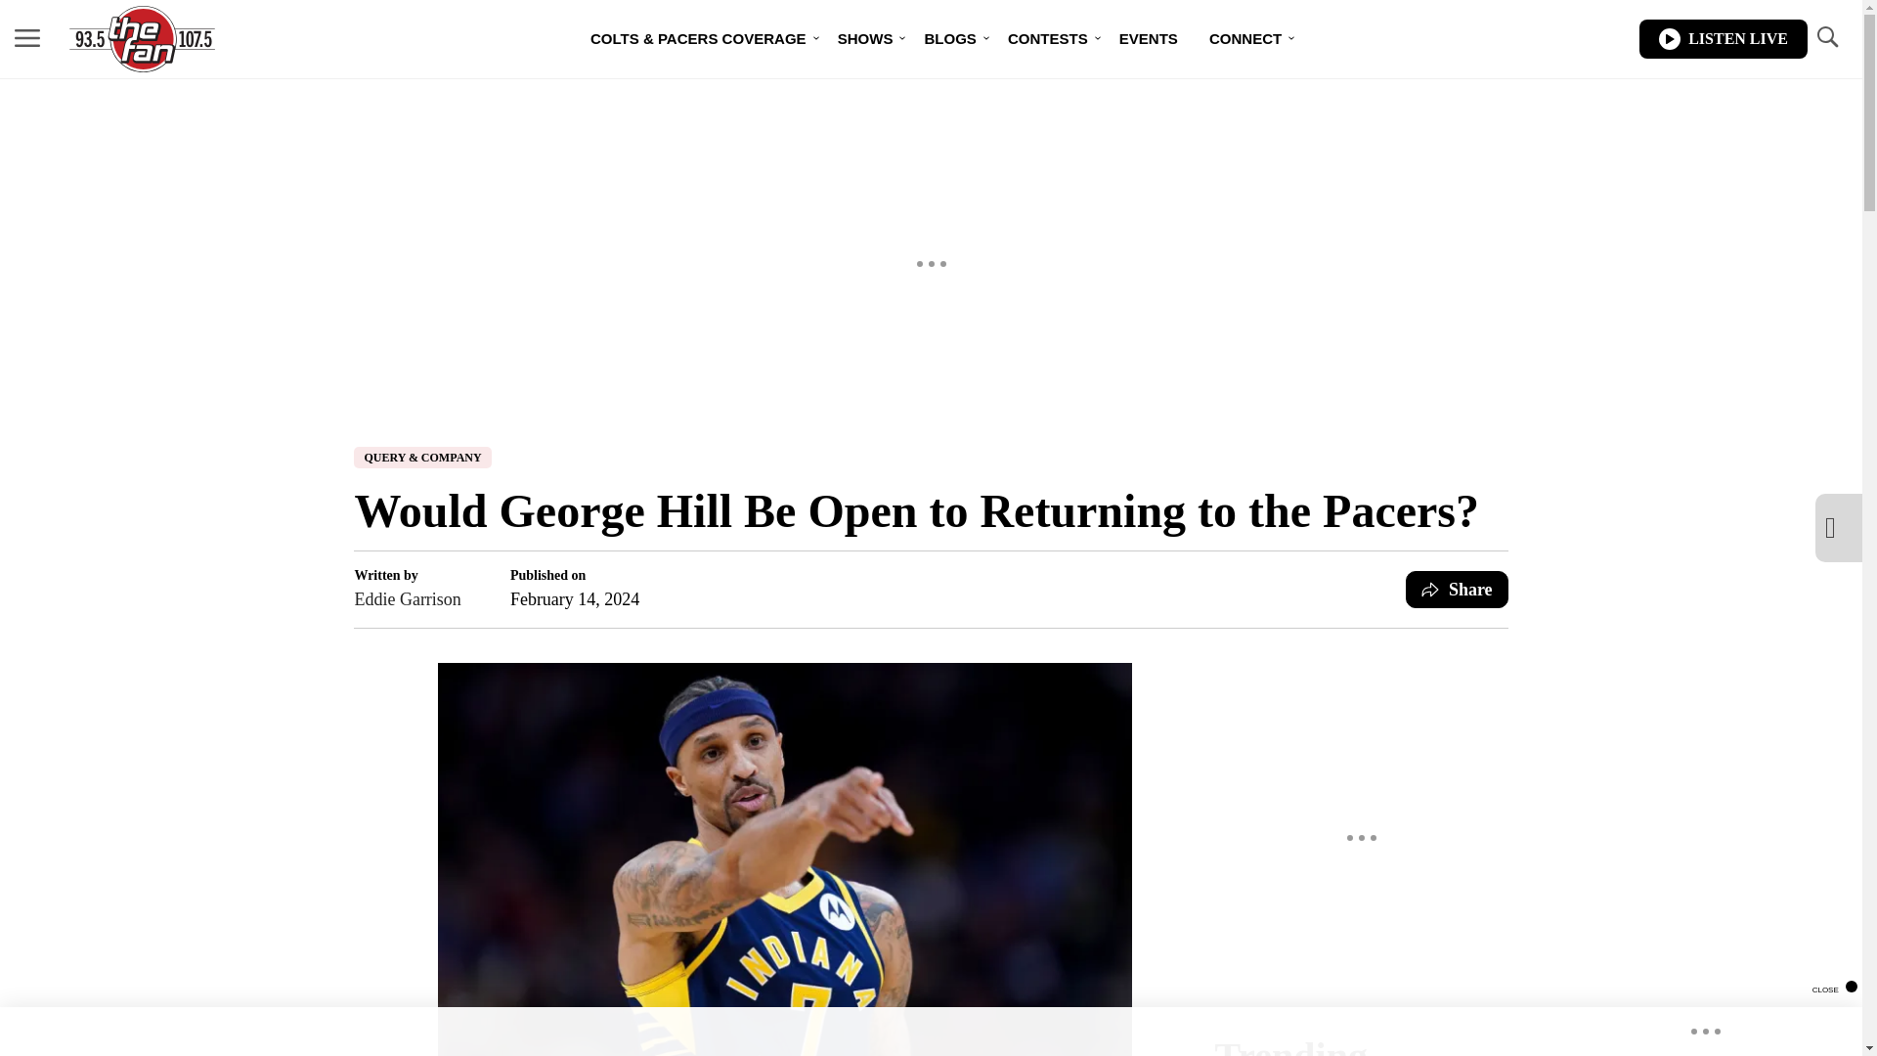 This screenshot has width=1877, height=1056. I want to click on CONNECT, so click(1245, 39).